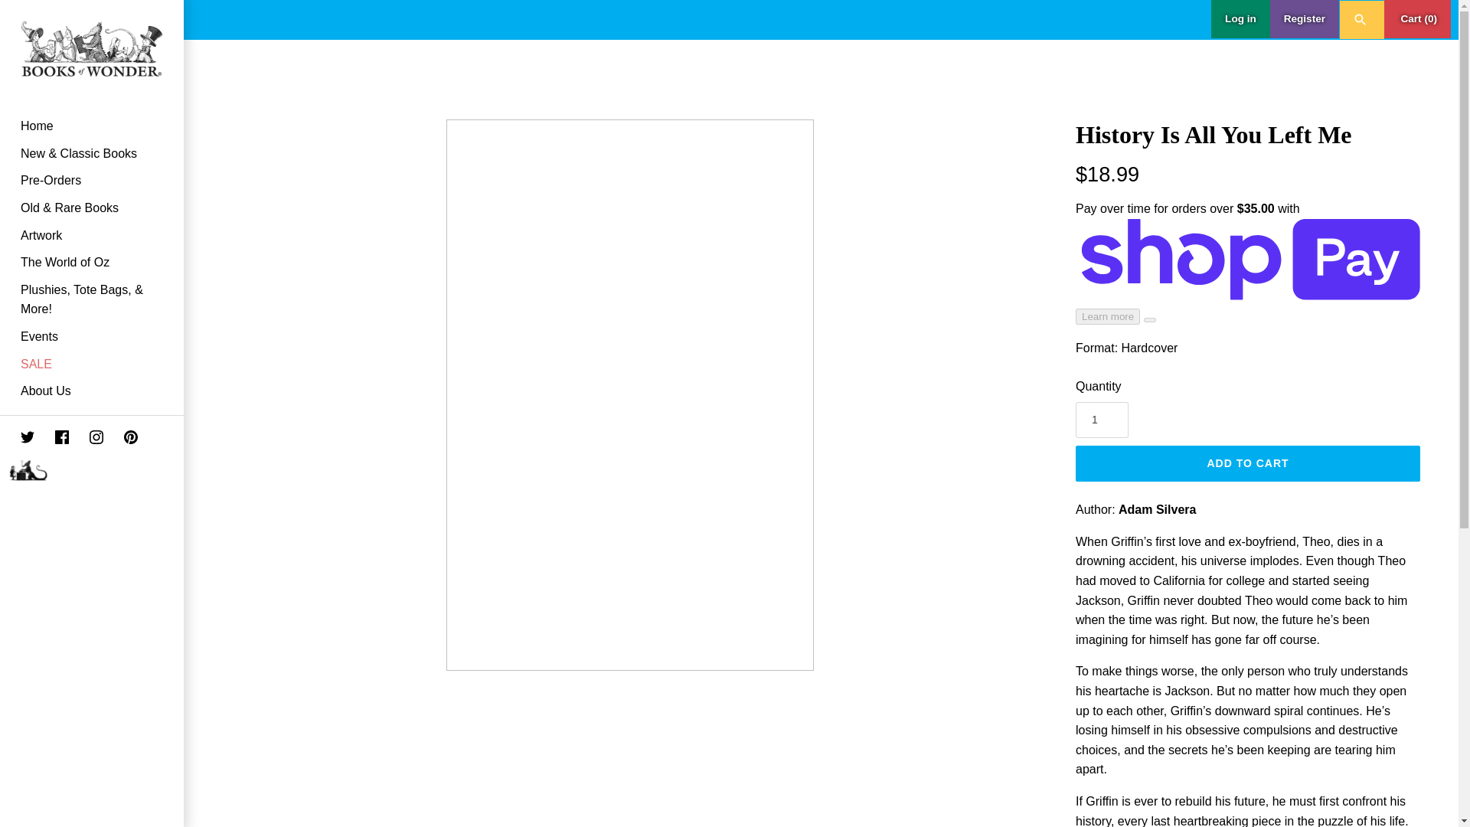 This screenshot has width=1470, height=827. What do you see at coordinates (120, 440) in the screenshot?
I see `Pinterest` at bounding box center [120, 440].